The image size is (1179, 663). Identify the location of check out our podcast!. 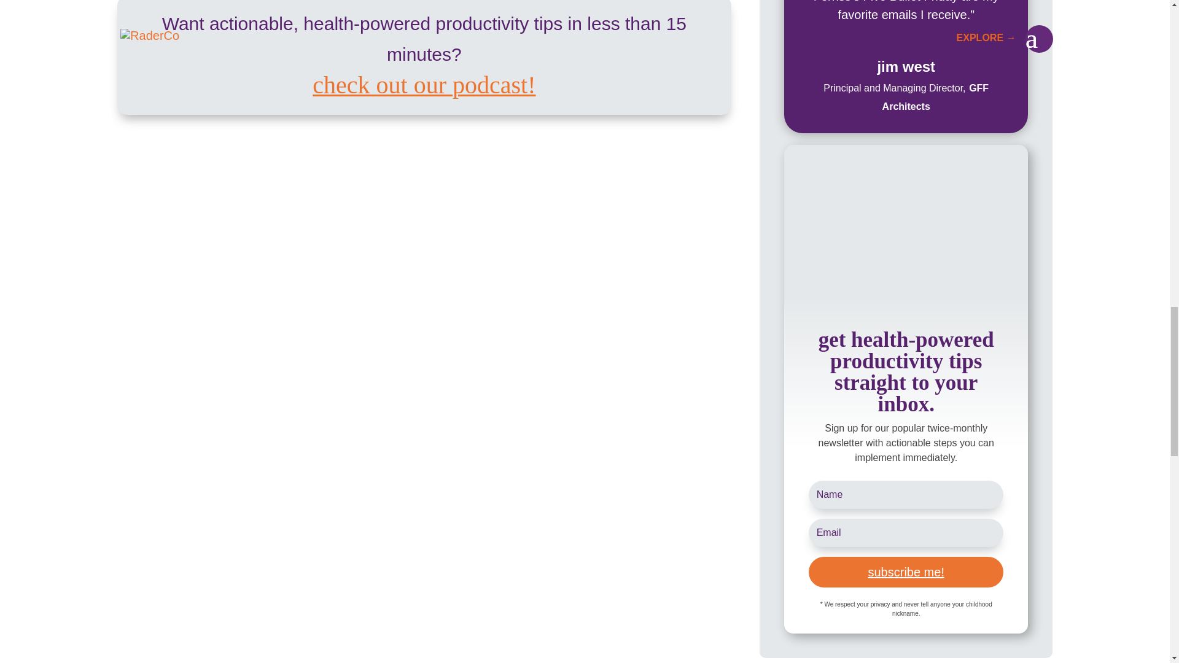
(424, 87).